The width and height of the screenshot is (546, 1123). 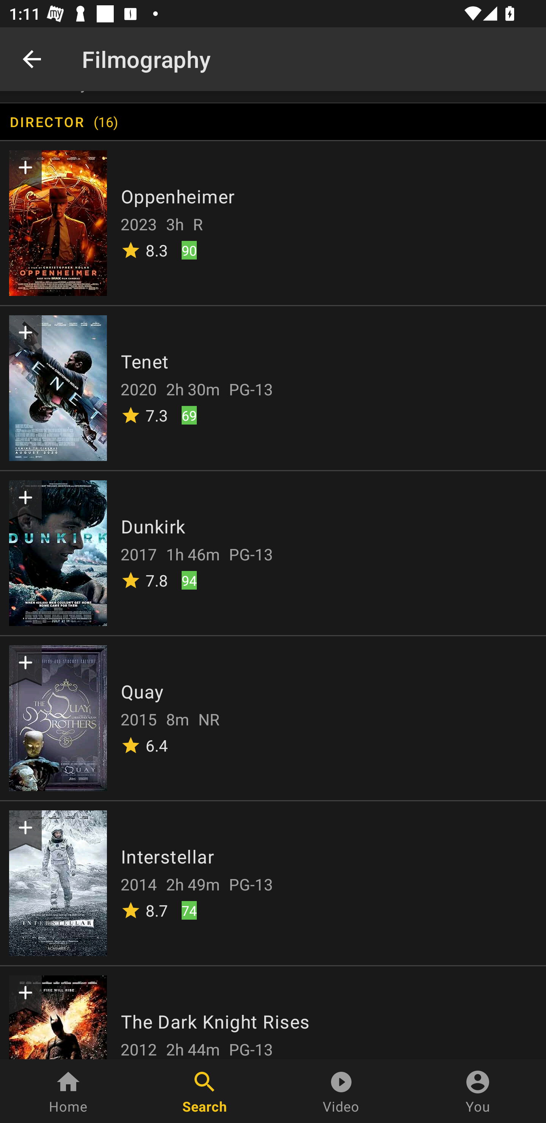 What do you see at coordinates (478, 1091) in the screenshot?
I see `You` at bounding box center [478, 1091].